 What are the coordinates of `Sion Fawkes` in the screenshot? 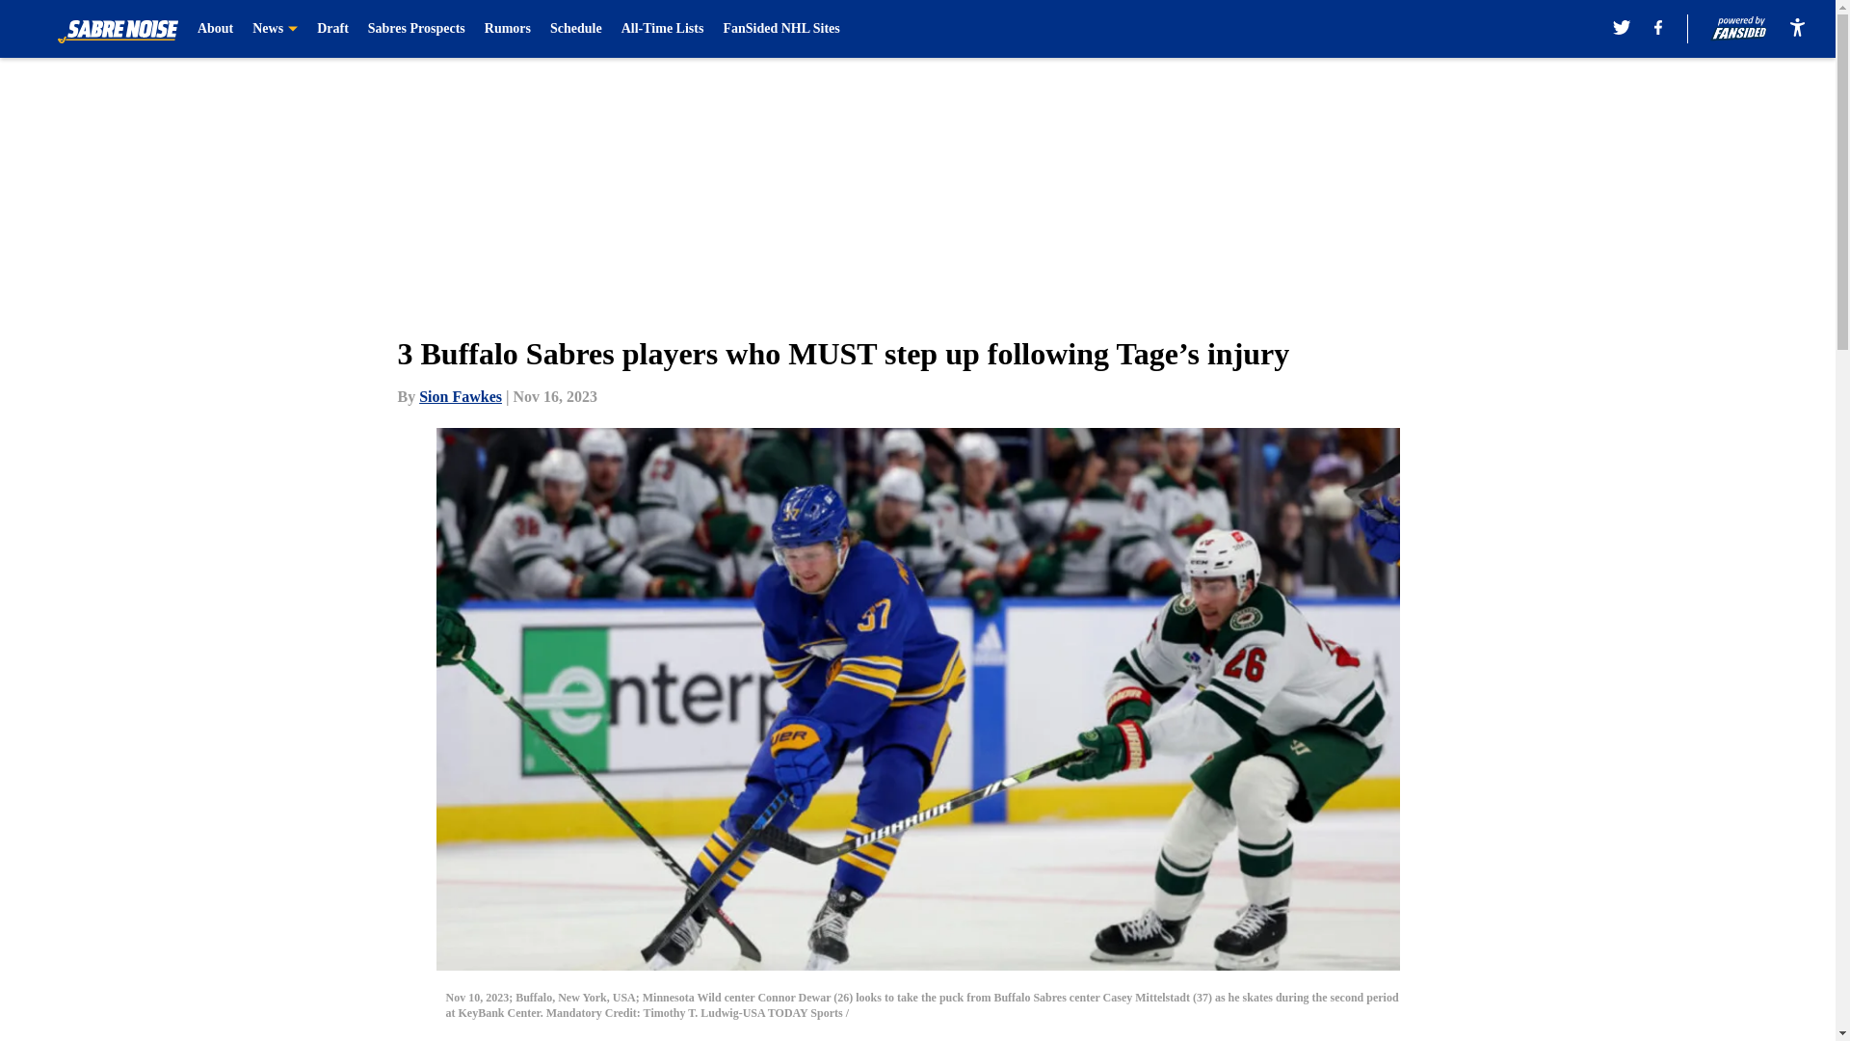 It's located at (461, 396).